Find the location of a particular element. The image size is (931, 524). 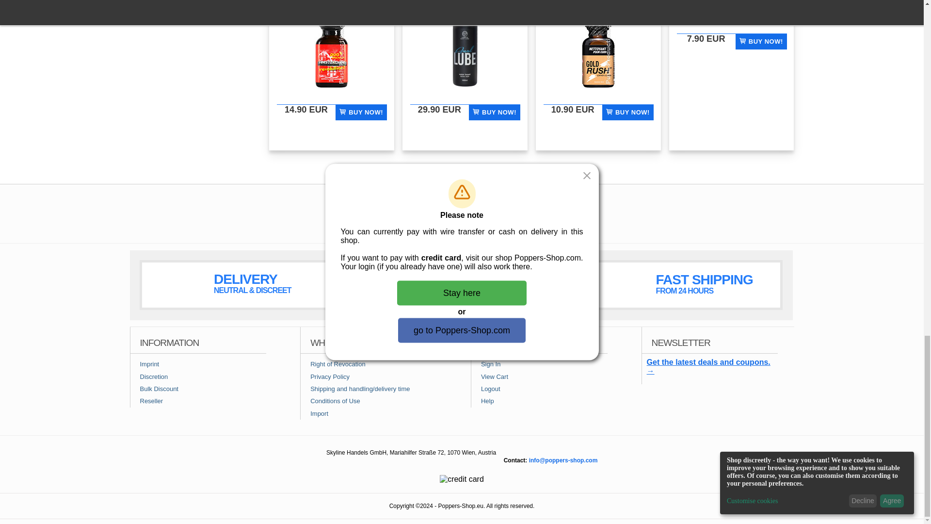

Facebook is located at coordinates (422, 219).